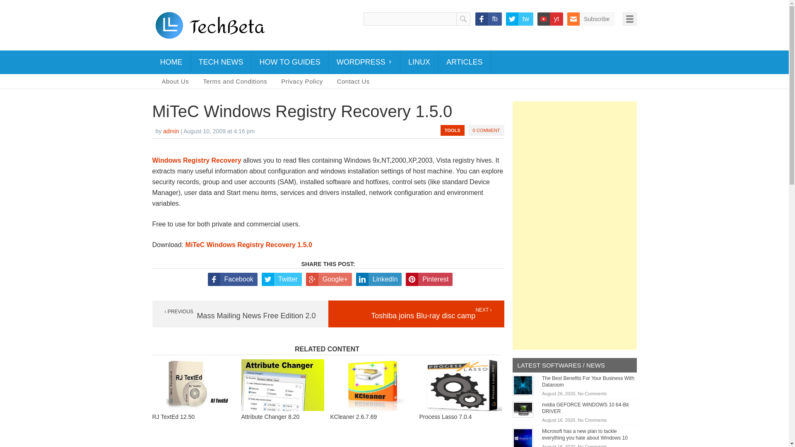 This screenshot has width=795, height=447. What do you see at coordinates (221, 62) in the screenshot?
I see `TECH NEWS` at bounding box center [221, 62].